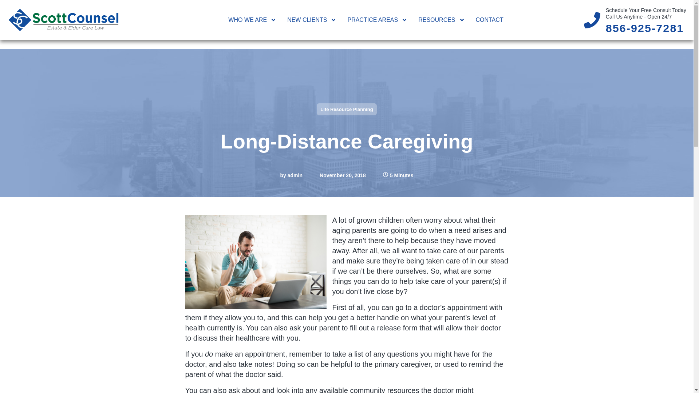  I want to click on PRACTICE AREAS, so click(377, 20).